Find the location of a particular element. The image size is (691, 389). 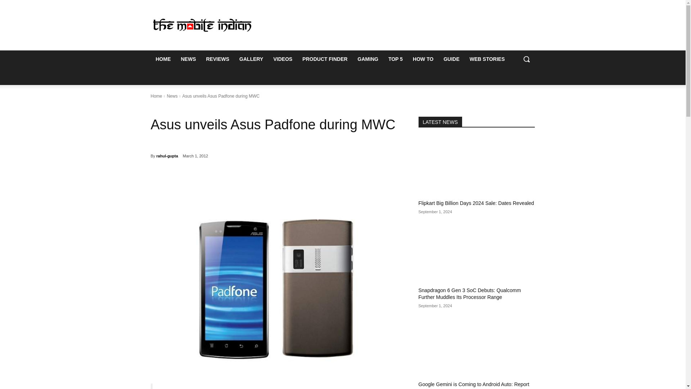

Home is located at coordinates (156, 96).